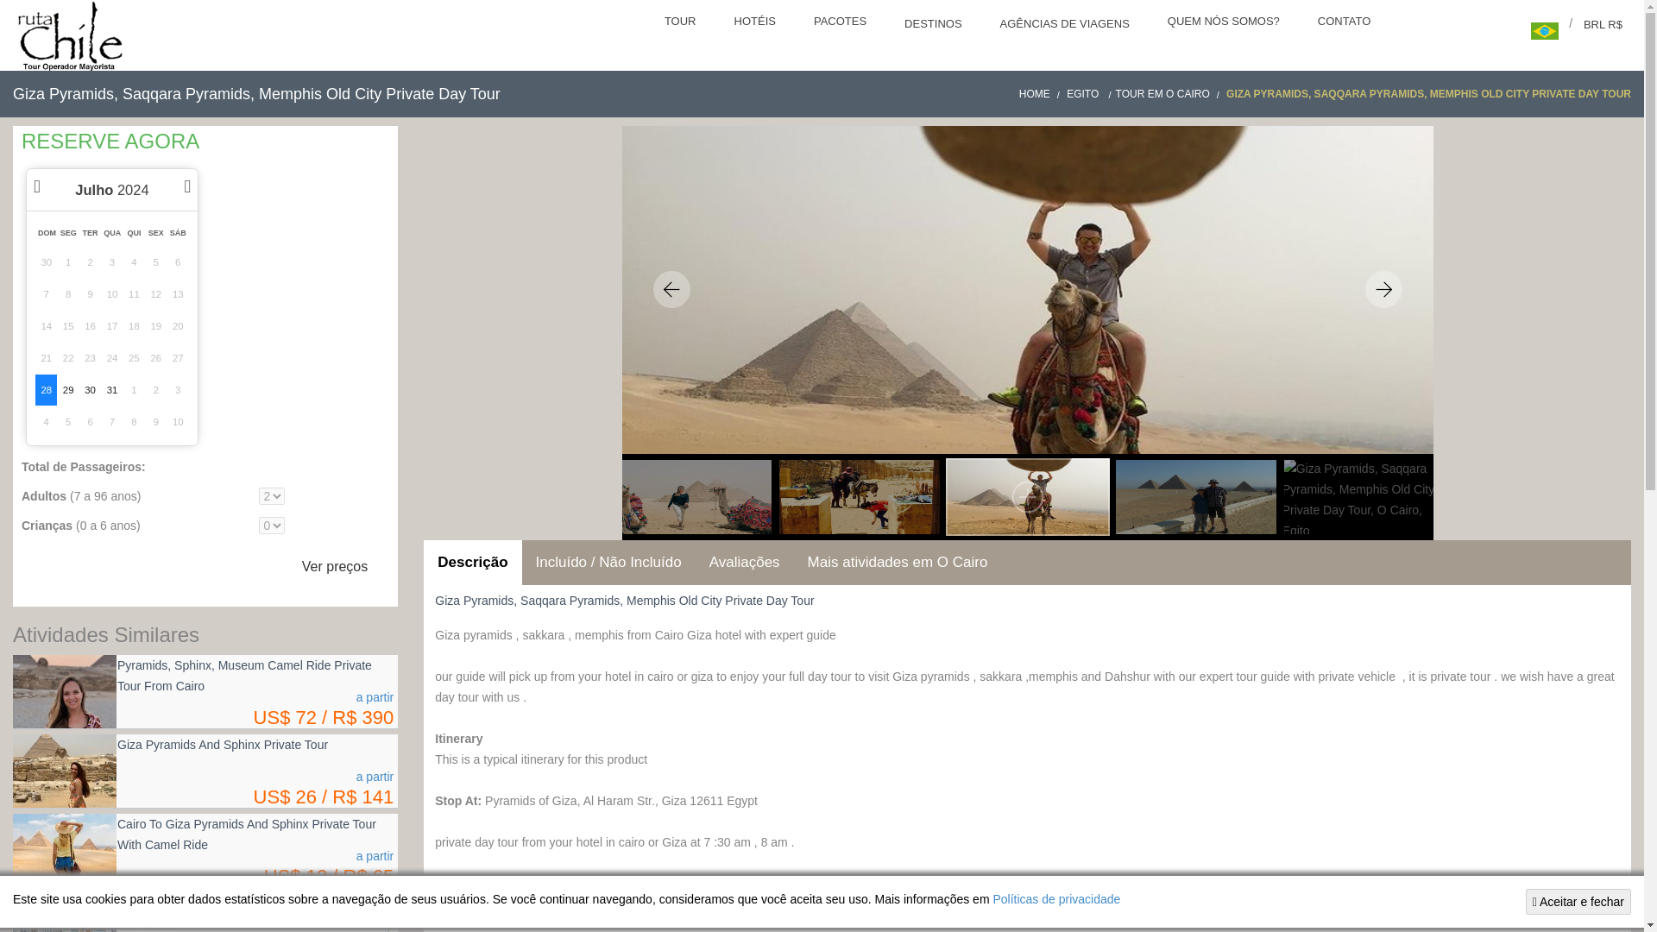  Describe the element at coordinates (841, 22) in the screenshot. I see `PACOTES` at that location.